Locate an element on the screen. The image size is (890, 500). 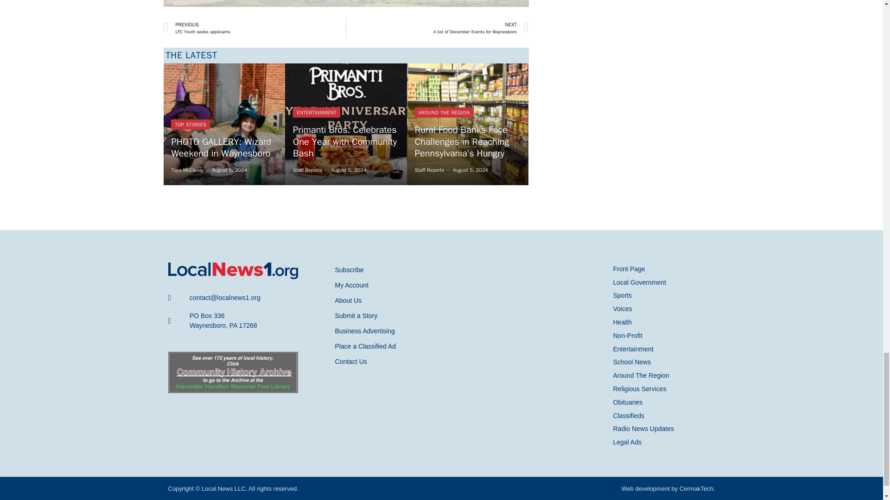
TOP STORIES is located at coordinates (346, 124).